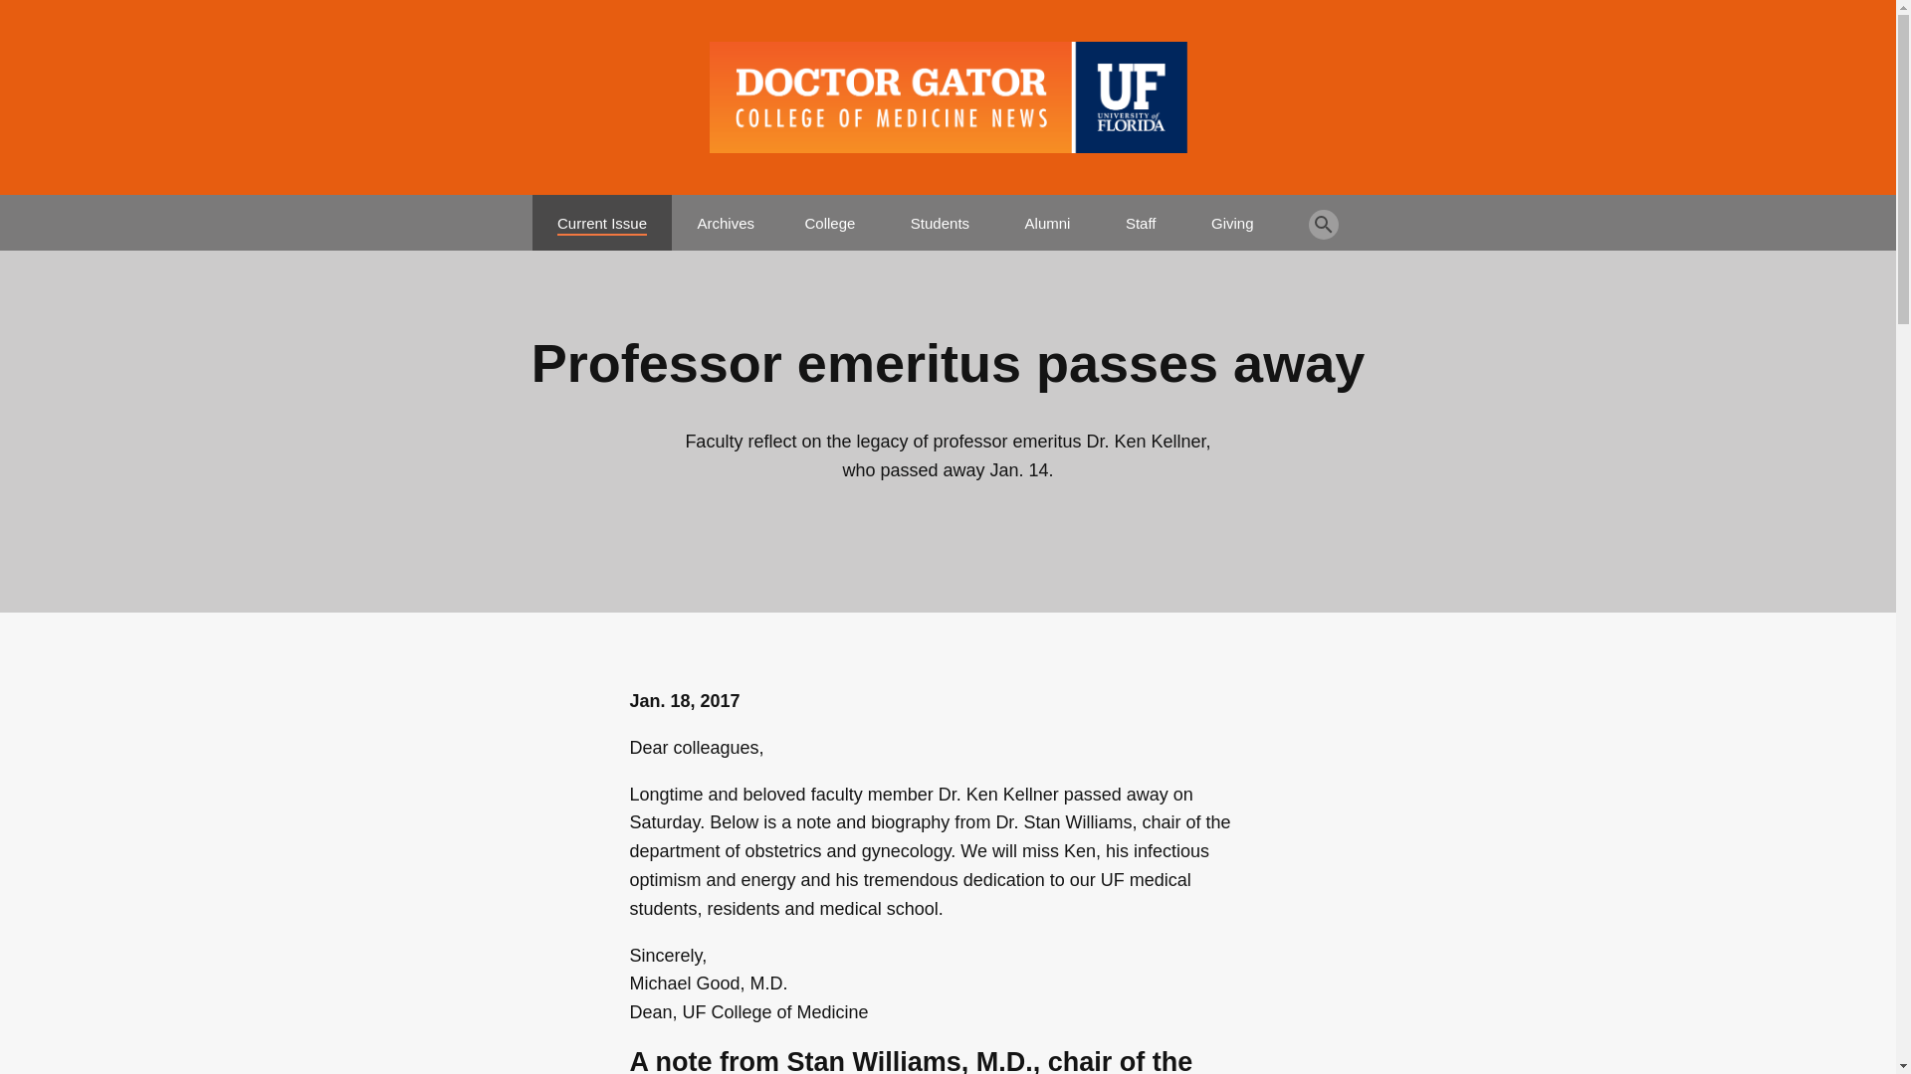 This screenshot has width=1911, height=1074. What do you see at coordinates (602, 215) in the screenshot?
I see `Current Issue` at bounding box center [602, 215].